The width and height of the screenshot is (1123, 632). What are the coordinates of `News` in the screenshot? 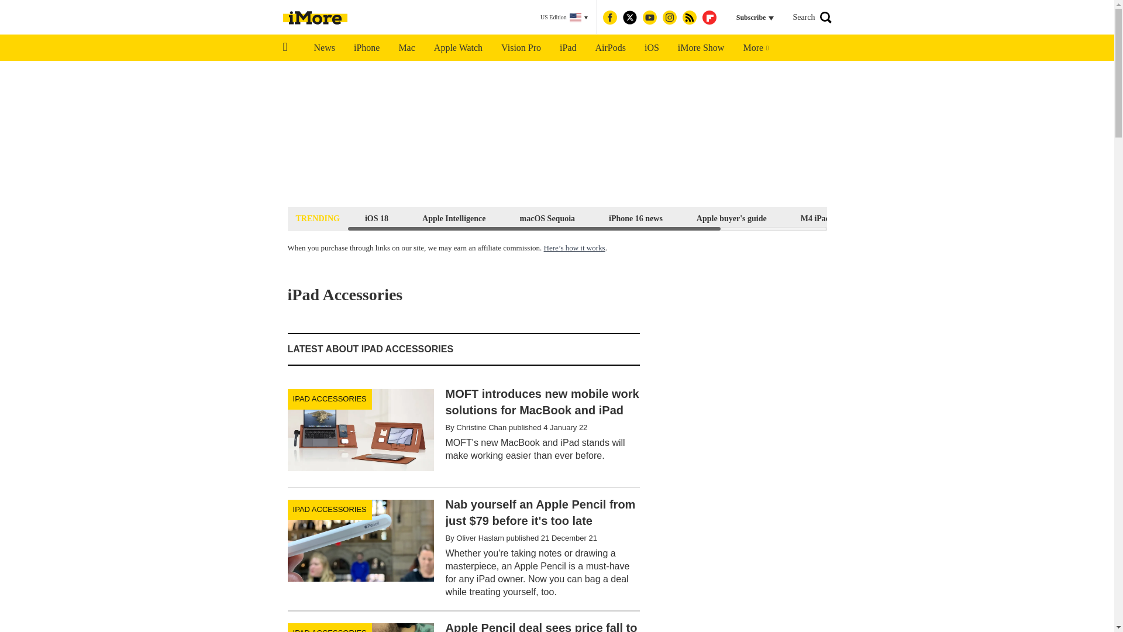 It's located at (324, 48).